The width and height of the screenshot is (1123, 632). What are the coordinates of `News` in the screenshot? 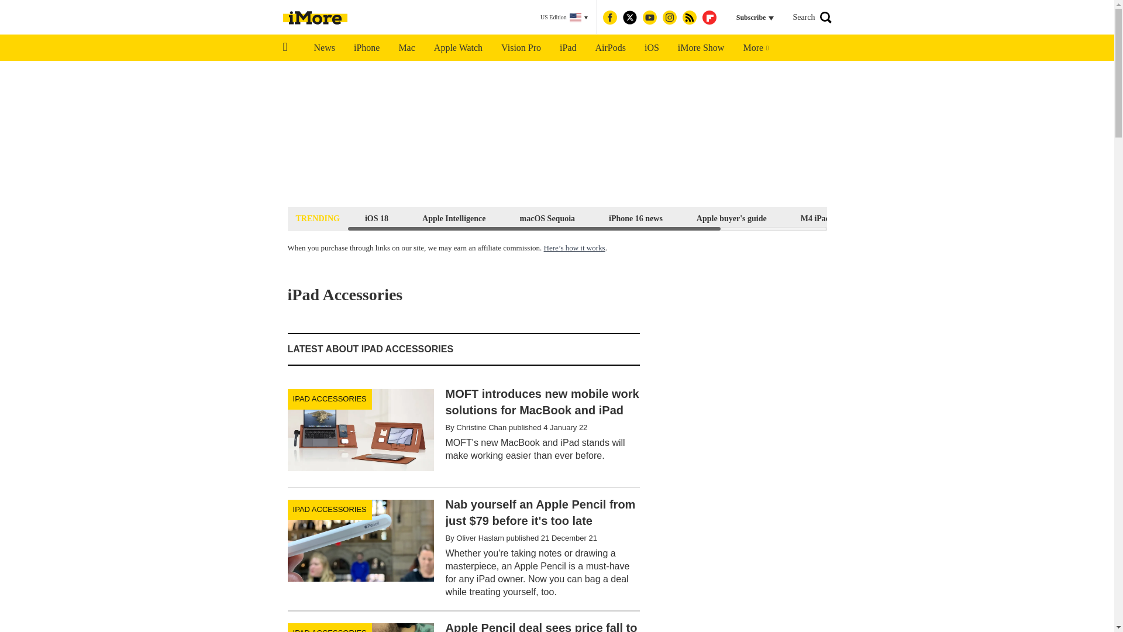 It's located at (324, 48).